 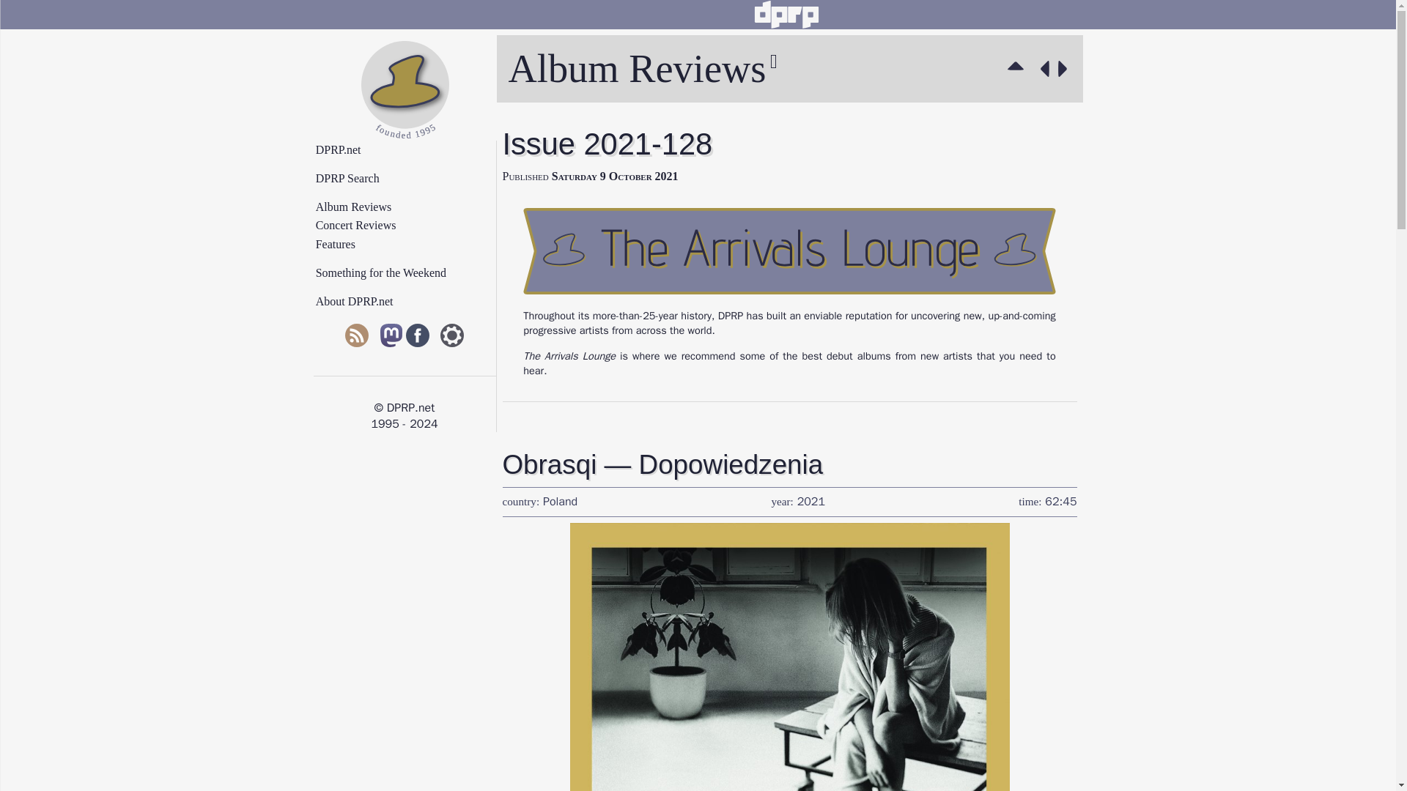 What do you see at coordinates (410, 273) in the screenshot?
I see `Something for the Weekend` at bounding box center [410, 273].